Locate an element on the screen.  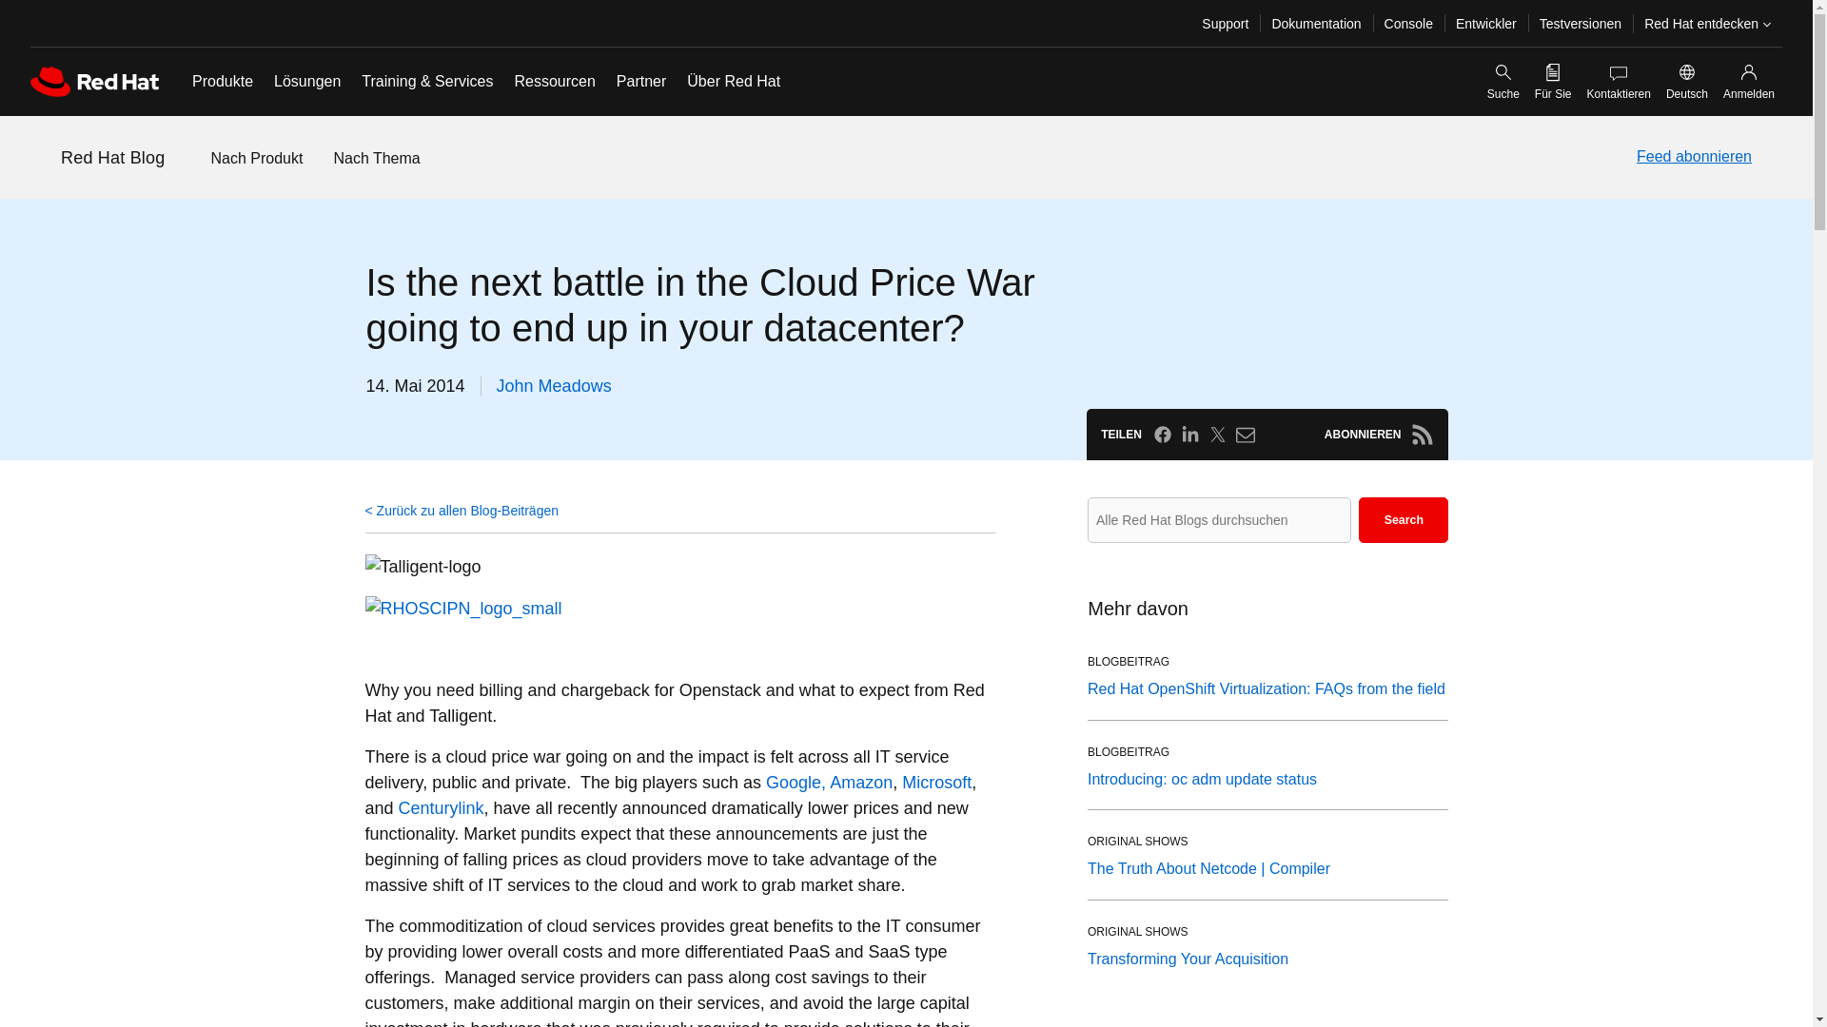
Feed abonnieren is located at coordinates (1694, 157).